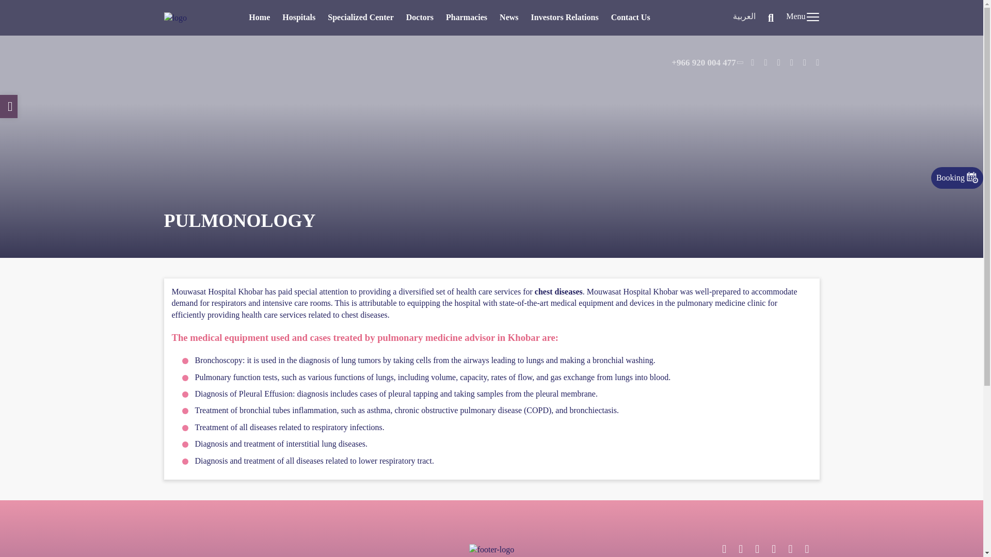  Describe the element at coordinates (467, 17) in the screenshot. I see `Pharmacies` at that location.